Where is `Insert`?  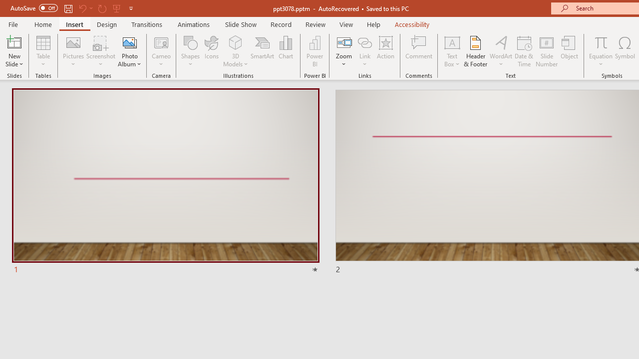 Insert is located at coordinates (75, 24).